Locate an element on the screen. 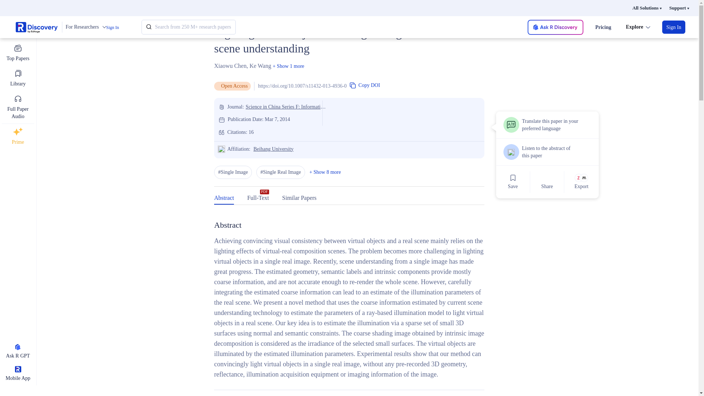 The width and height of the screenshot is (704, 396). Mobile App is located at coordinates (18, 374).